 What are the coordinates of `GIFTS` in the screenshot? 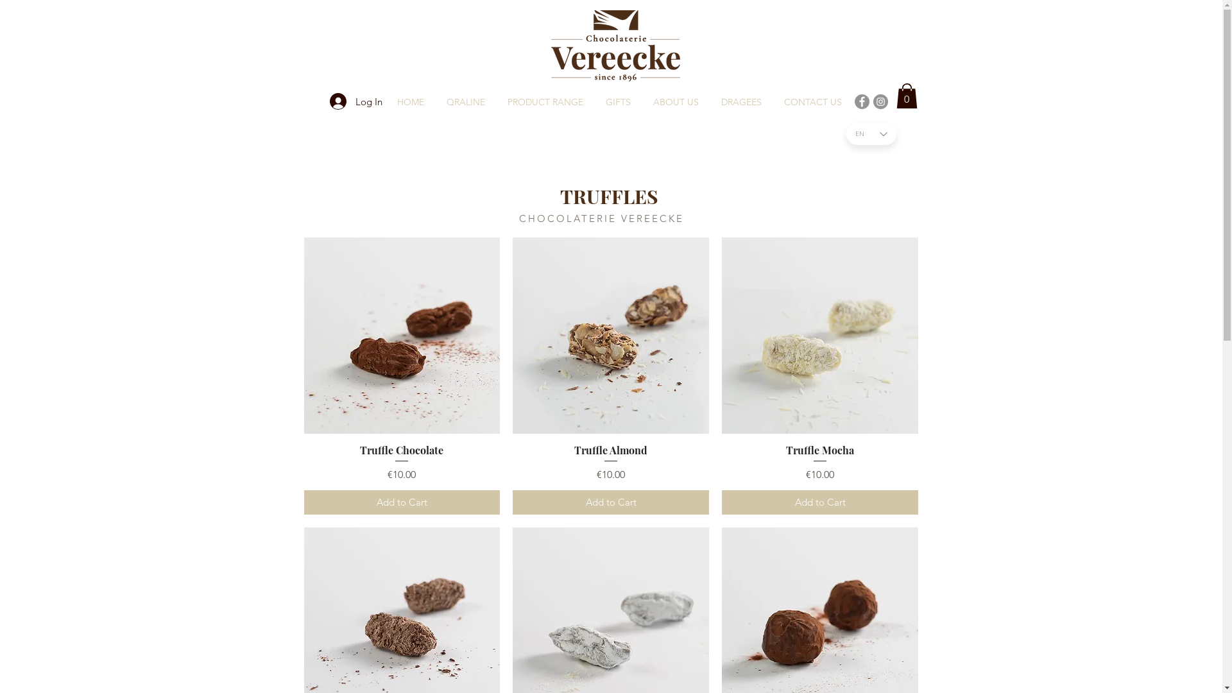 It's located at (618, 102).